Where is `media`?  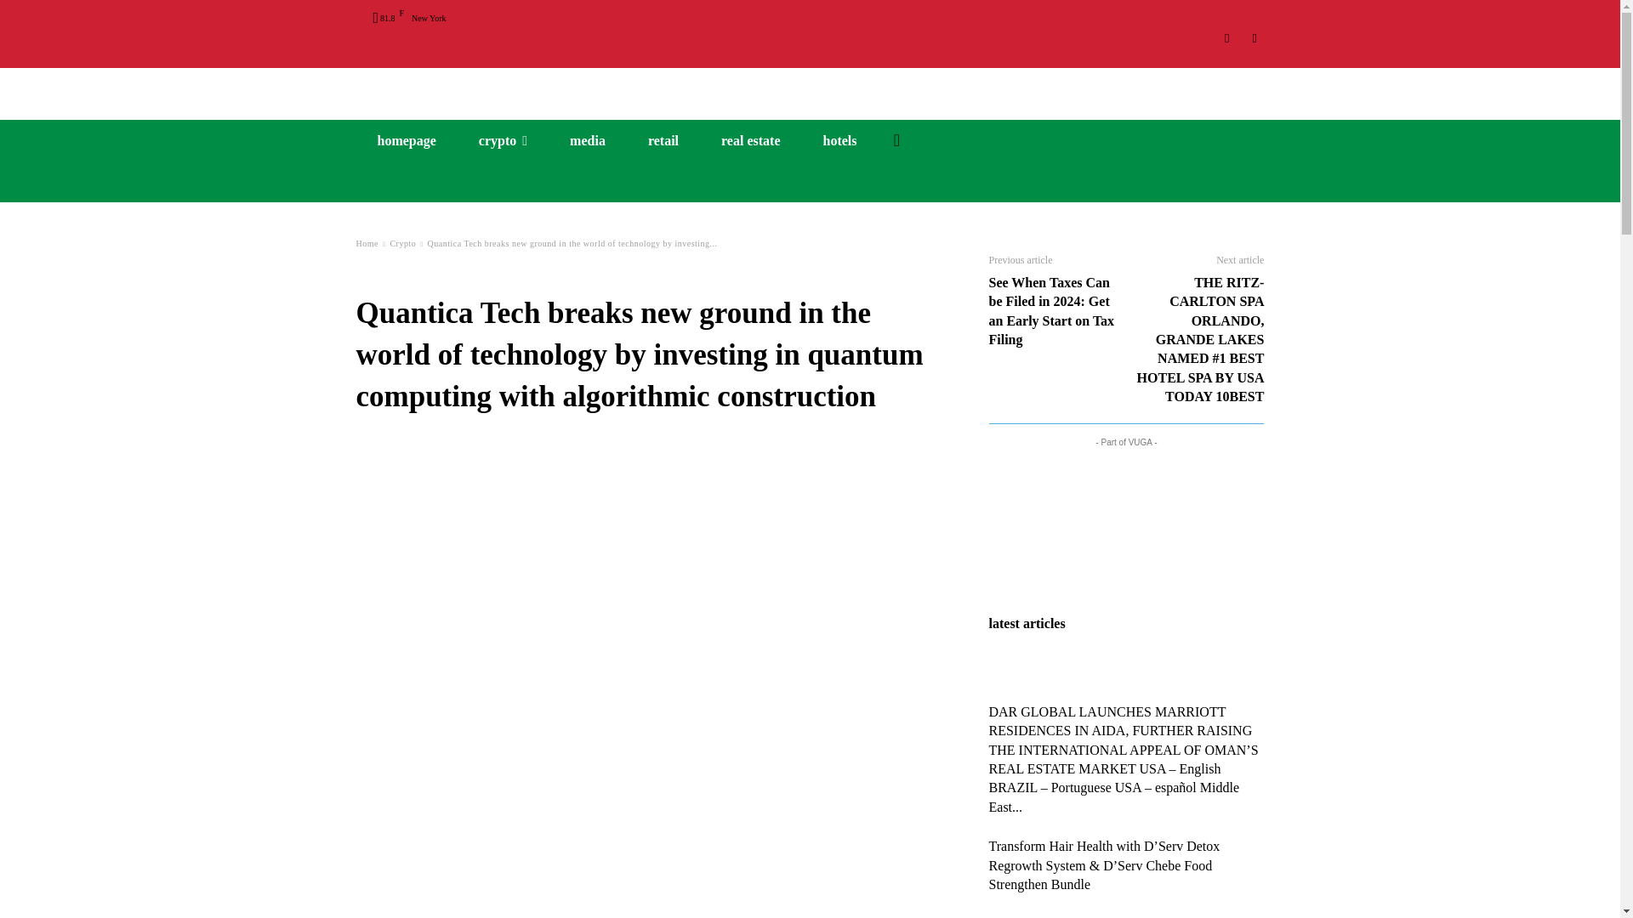 media is located at coordinates (588, 141).